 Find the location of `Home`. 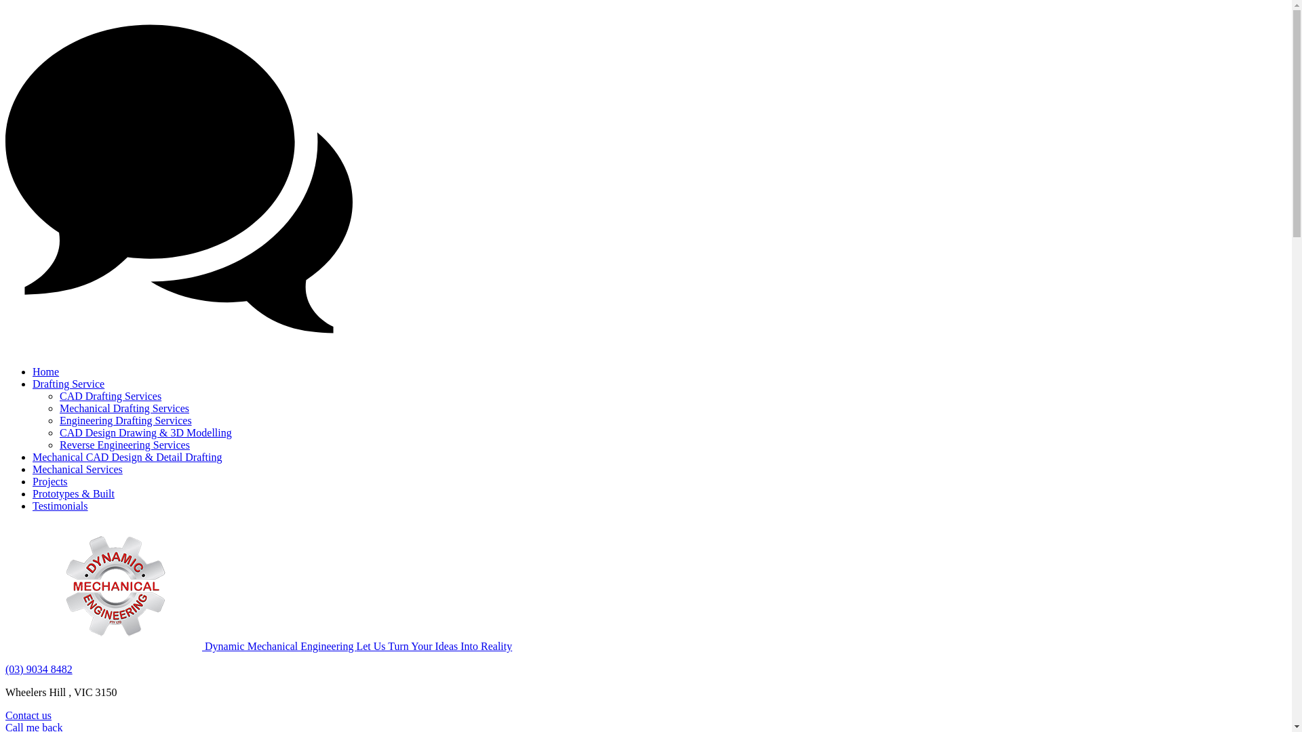

Home is located at coordinates (46, 371).